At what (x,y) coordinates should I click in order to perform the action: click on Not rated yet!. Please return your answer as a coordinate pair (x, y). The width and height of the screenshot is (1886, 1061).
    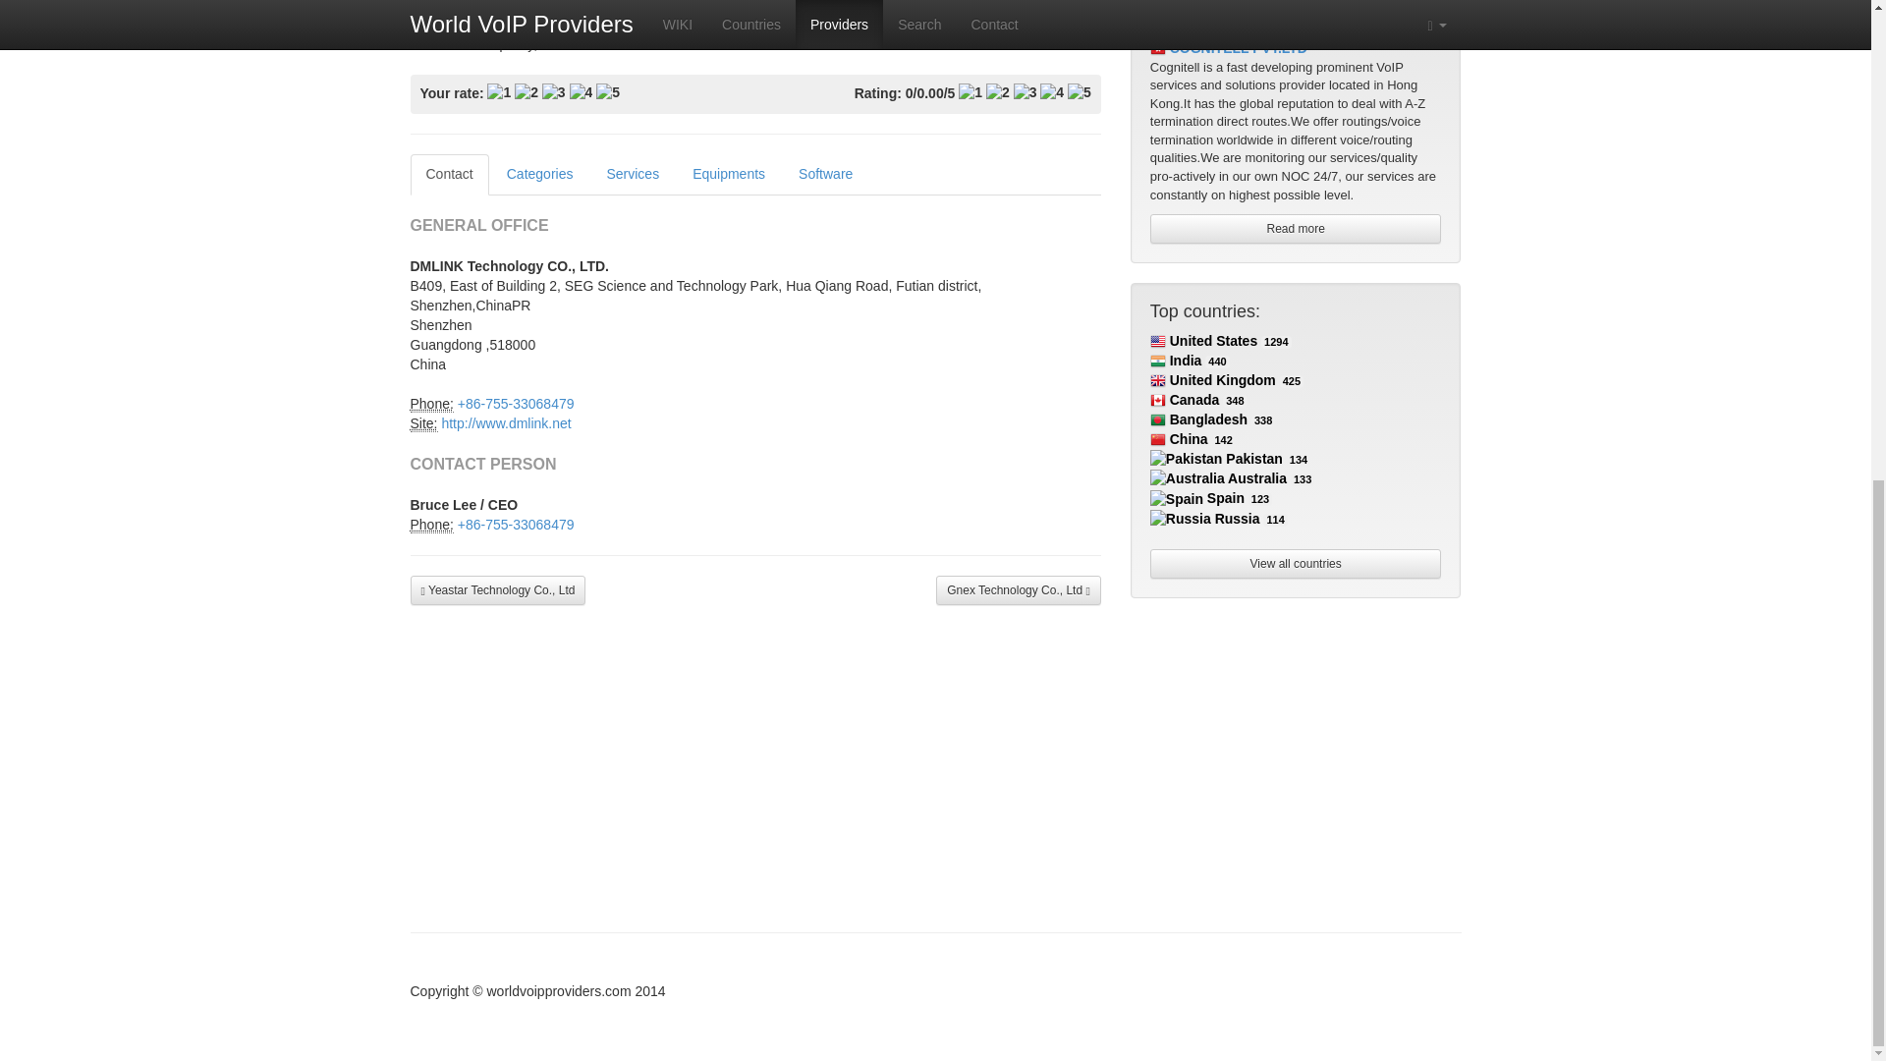
    Looking at the image, I should click on (1079, 92).